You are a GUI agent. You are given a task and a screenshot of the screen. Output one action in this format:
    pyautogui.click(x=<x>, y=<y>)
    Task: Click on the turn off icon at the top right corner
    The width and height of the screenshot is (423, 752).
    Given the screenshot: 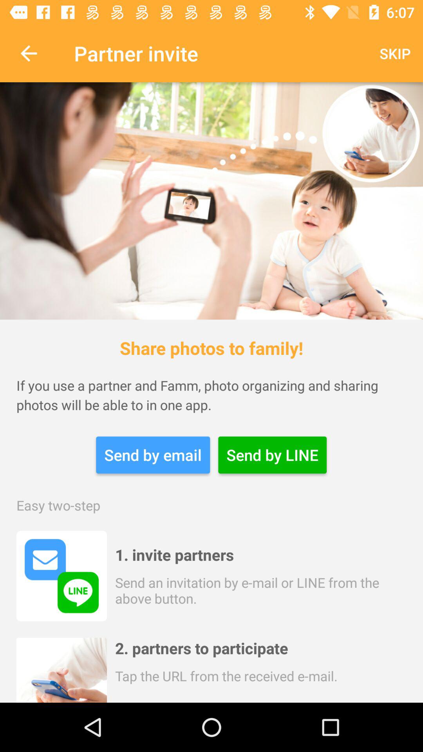 What is the action you would take?
    pyautogui.click(x=395, y=53)
    